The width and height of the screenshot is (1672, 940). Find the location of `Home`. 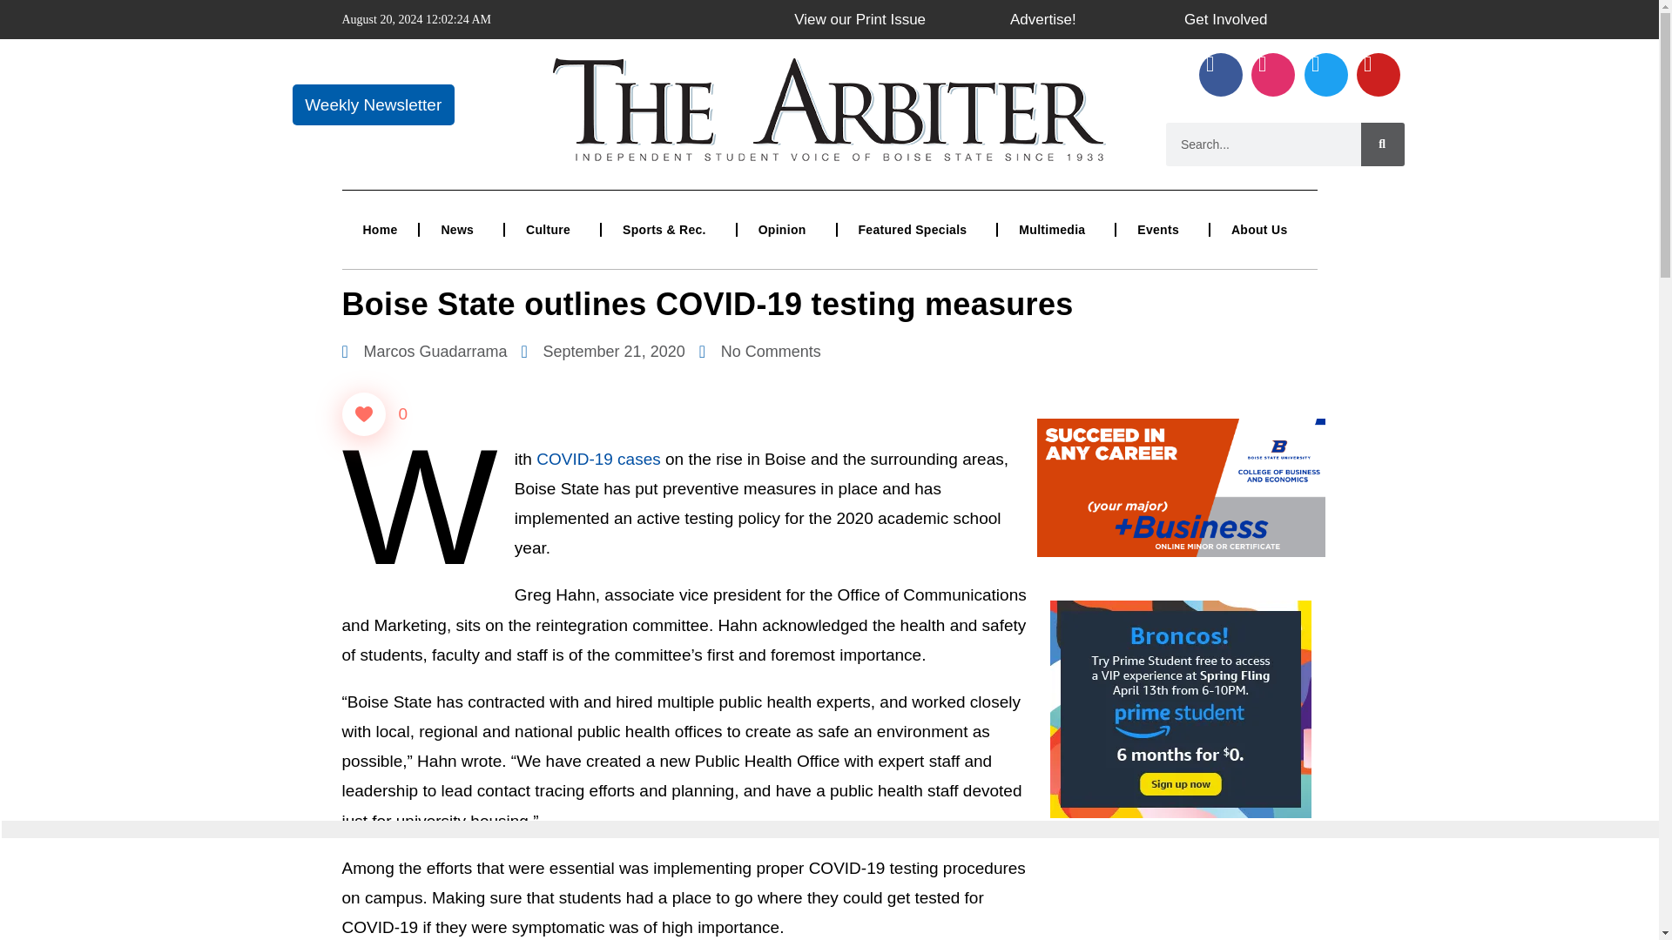

Home is located at coordinates (380, 230).